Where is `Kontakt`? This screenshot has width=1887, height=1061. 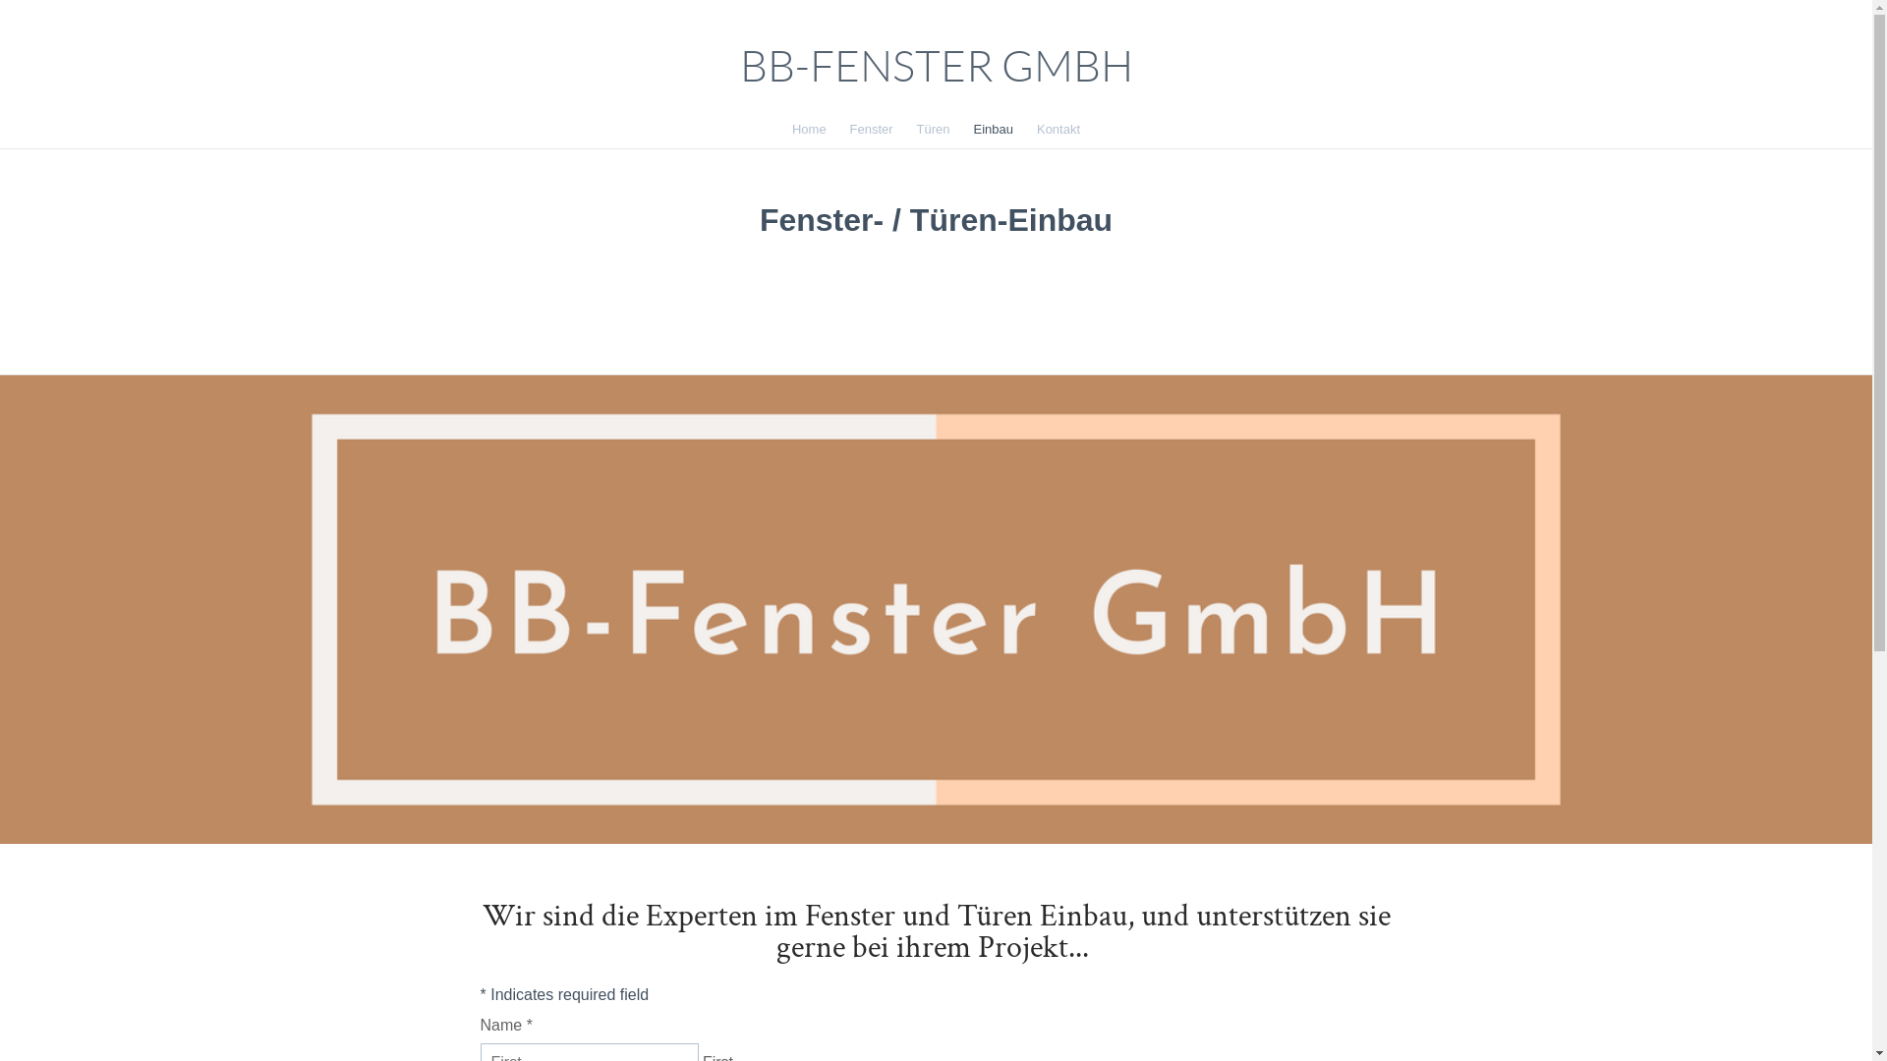 Kontakt is located at coordinates (1058, 130).